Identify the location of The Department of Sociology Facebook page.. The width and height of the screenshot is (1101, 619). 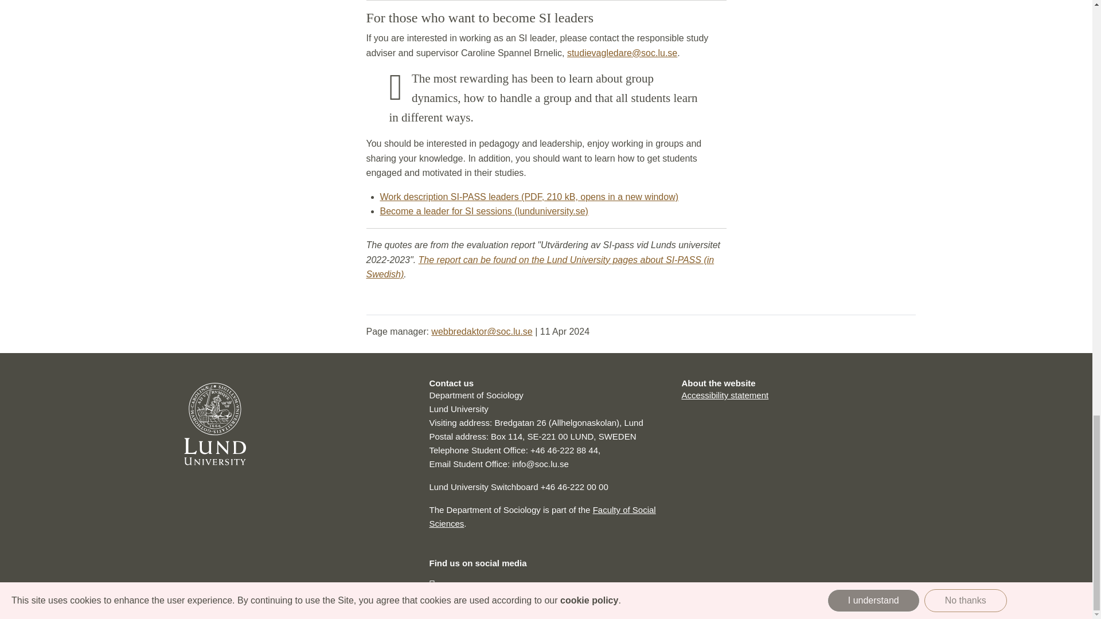
(432, 586).